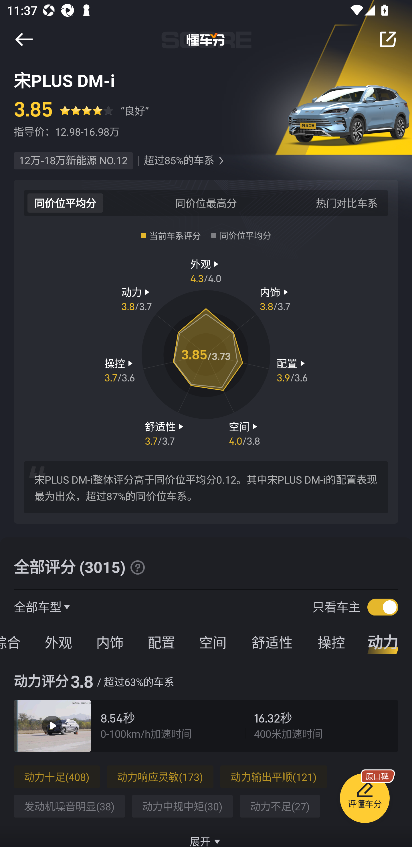 The image size is (412, 847). Describe the element at coordinates (365, 800) in the screenshot. I see ` 评懂车分 原口碑` at that location.